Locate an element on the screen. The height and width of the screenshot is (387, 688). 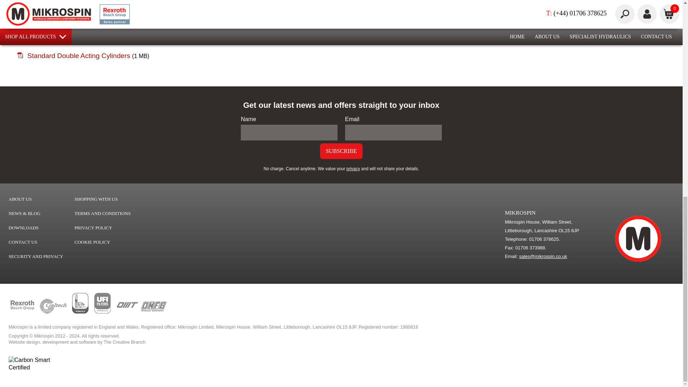
View all Bosch Rexroth products is located at coordinates (22, 312).